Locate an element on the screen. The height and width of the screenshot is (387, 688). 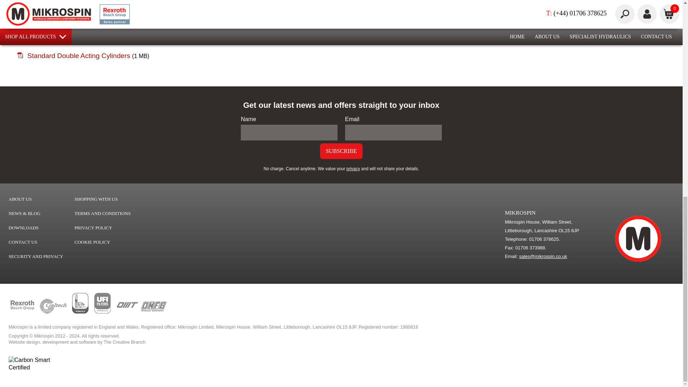
View all Bosch Rexroth products is located at coordinates (22, 312).